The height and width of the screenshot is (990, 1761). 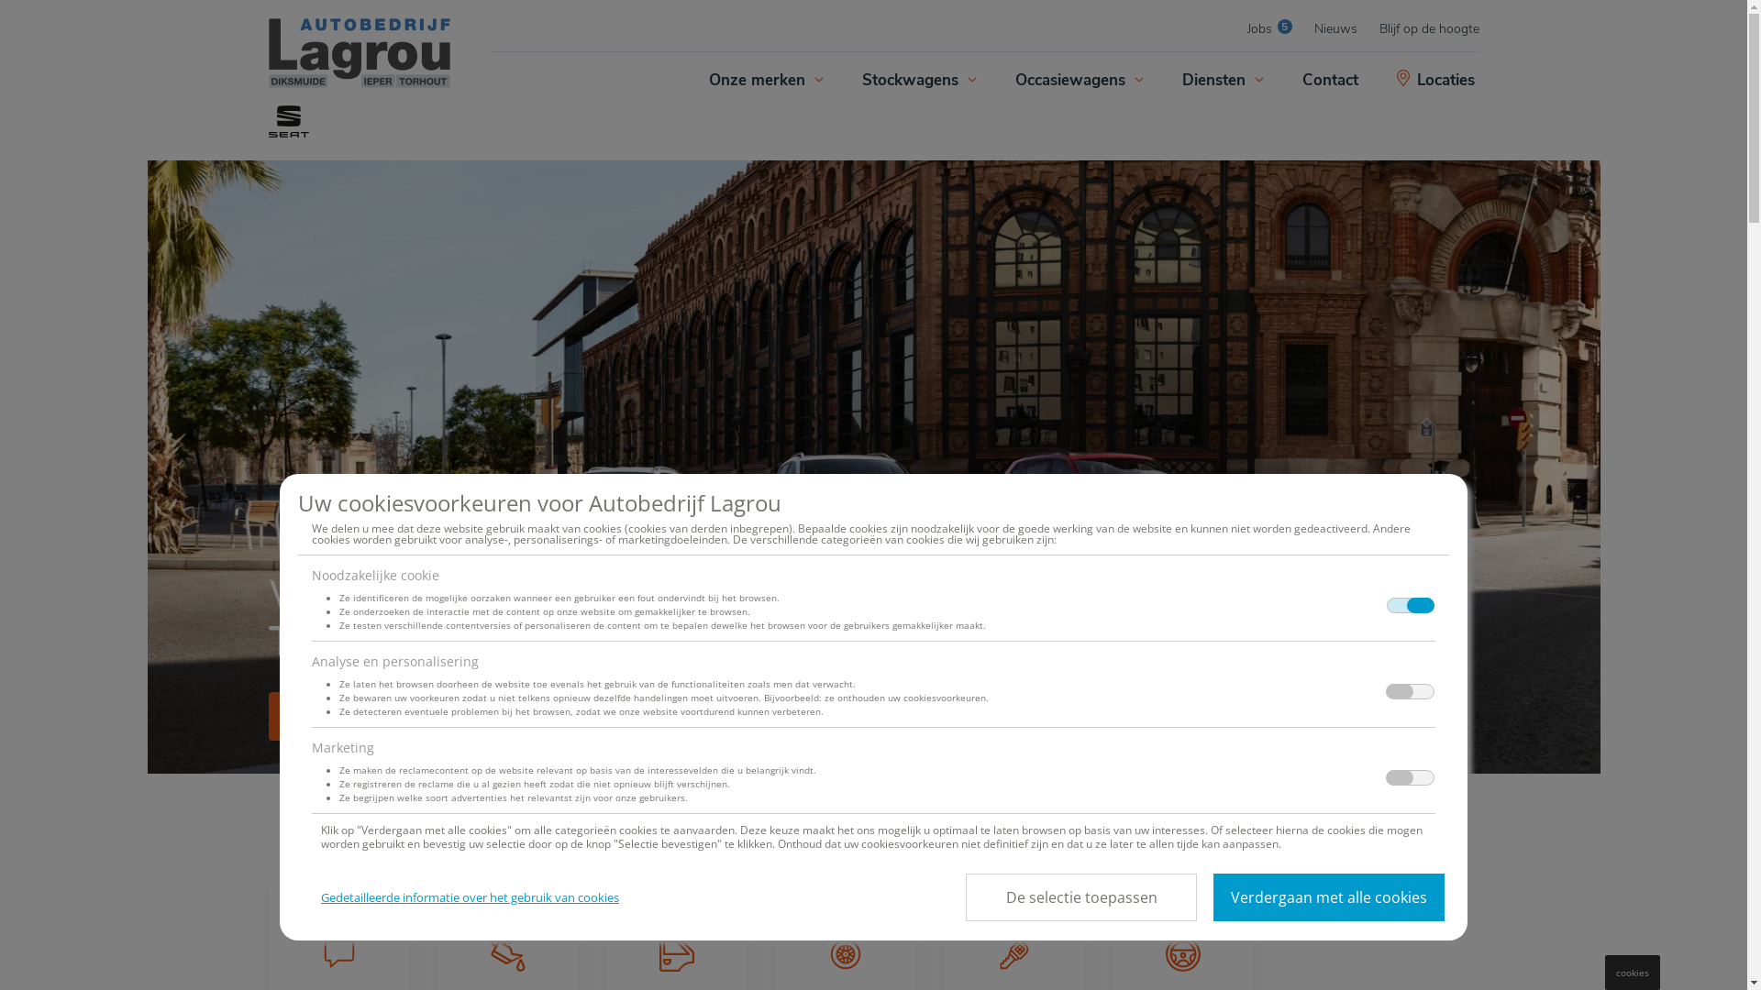 What do you see at coordinates (1077, 81) in the screenshot?
I see `Occasiewagens` at bounding box center [1077, 81].